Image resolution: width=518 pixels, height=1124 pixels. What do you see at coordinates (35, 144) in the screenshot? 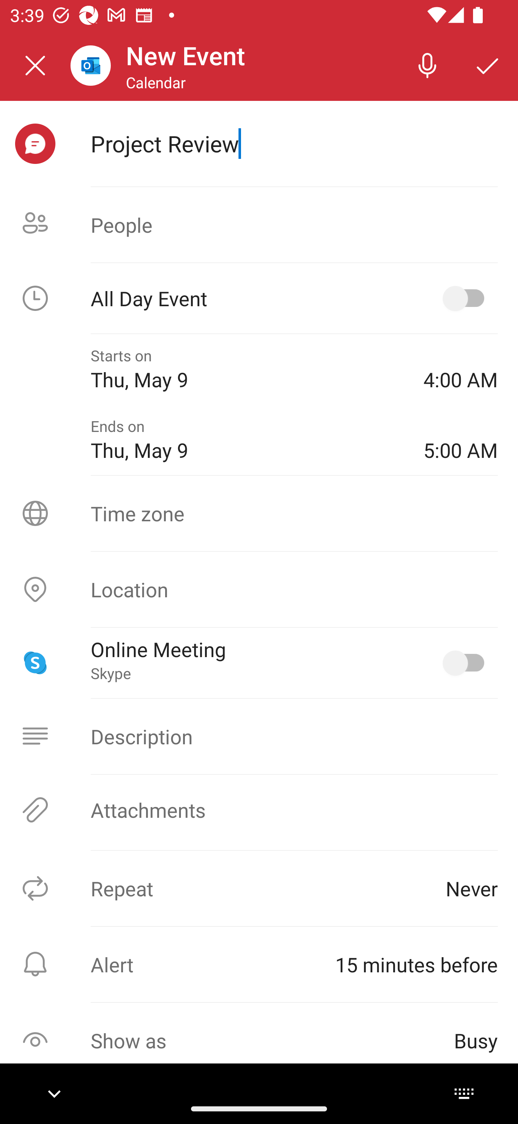
I see `review selected, event icon picker` at bounding box center [35, 144].